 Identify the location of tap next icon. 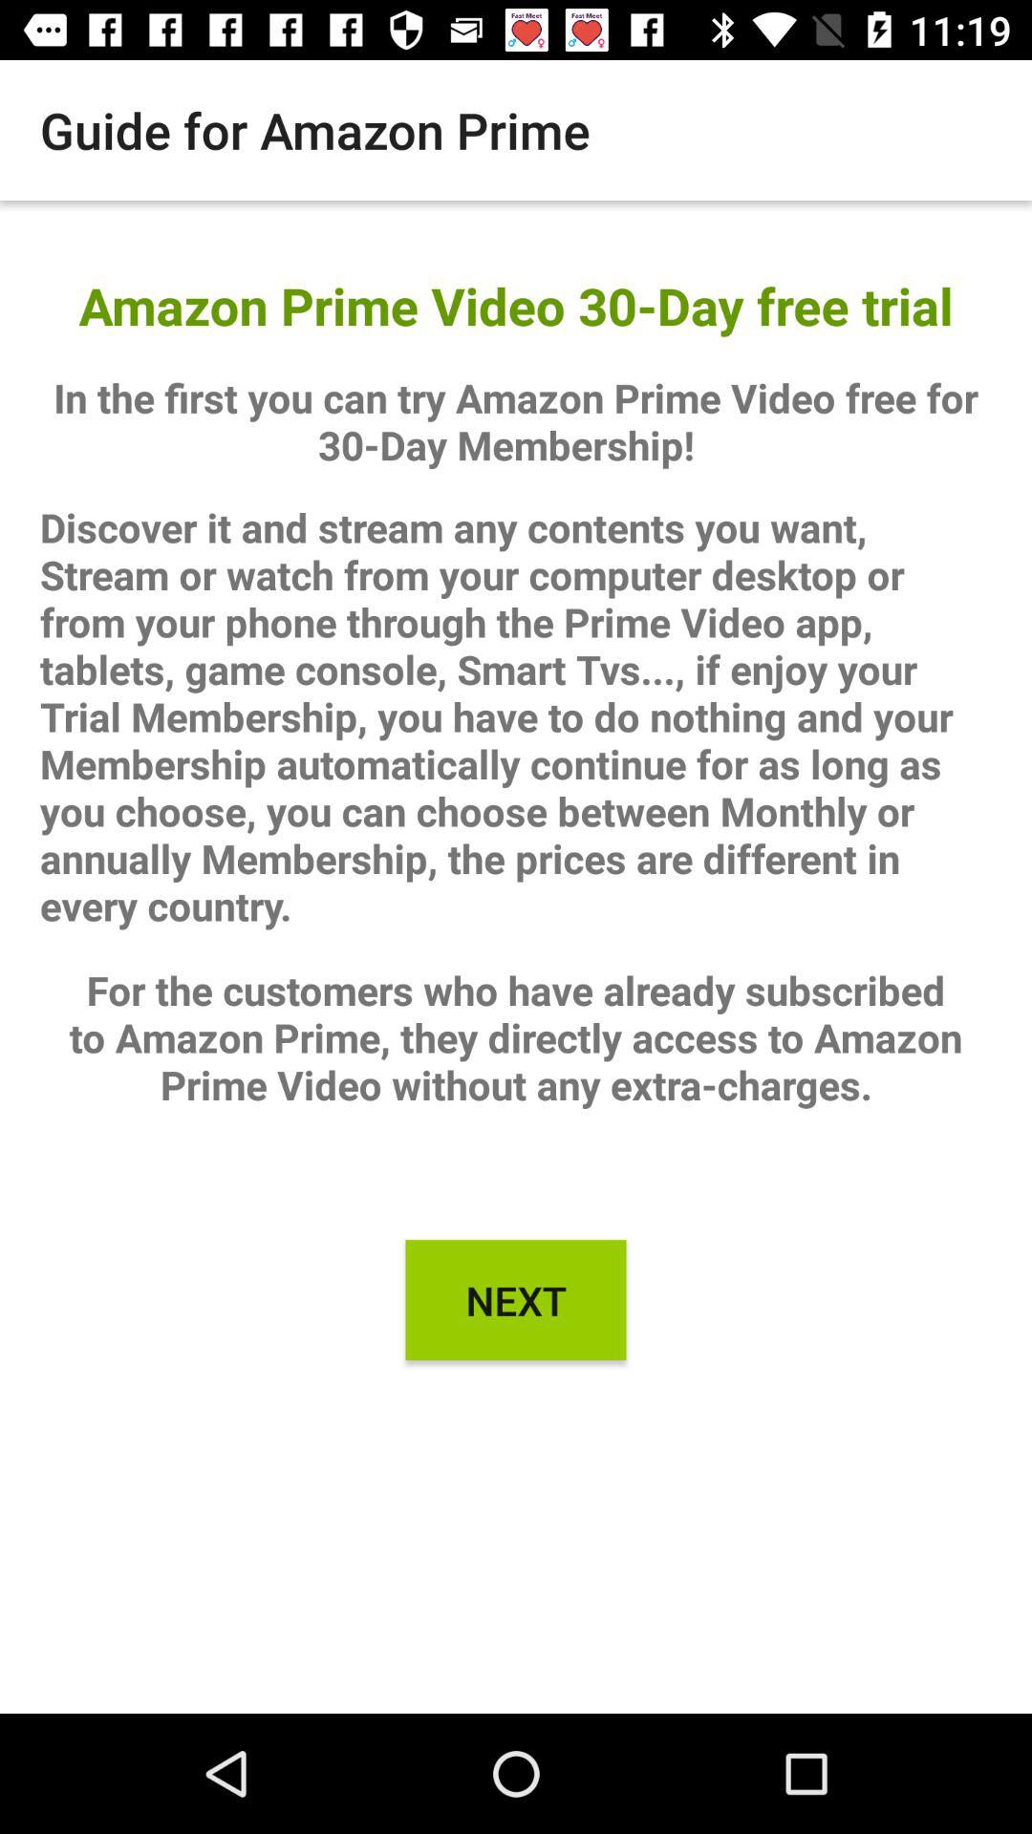
(516, 1300).